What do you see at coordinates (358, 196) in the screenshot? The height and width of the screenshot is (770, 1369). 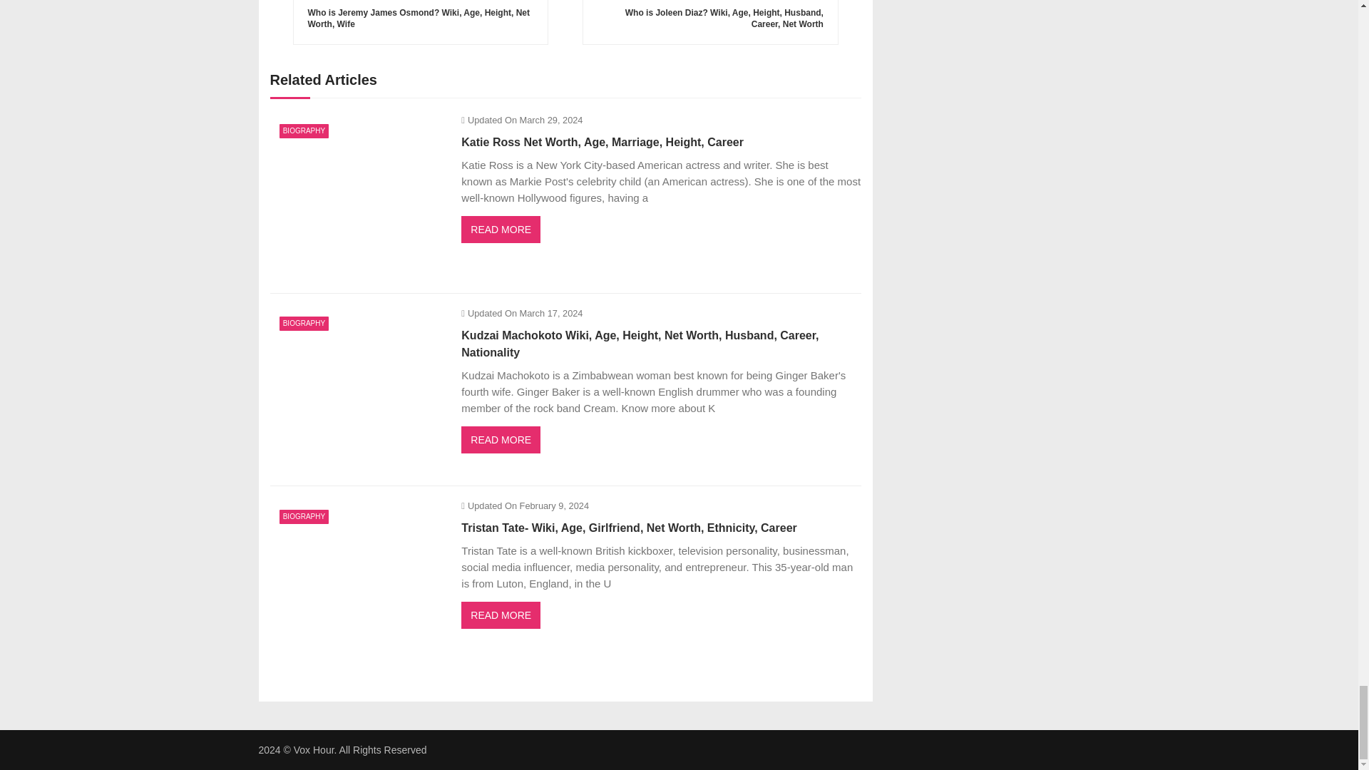 I see `Katie Ross Net Worth, Age, Marriage, Height, Career` at bounding box center [358, 196].